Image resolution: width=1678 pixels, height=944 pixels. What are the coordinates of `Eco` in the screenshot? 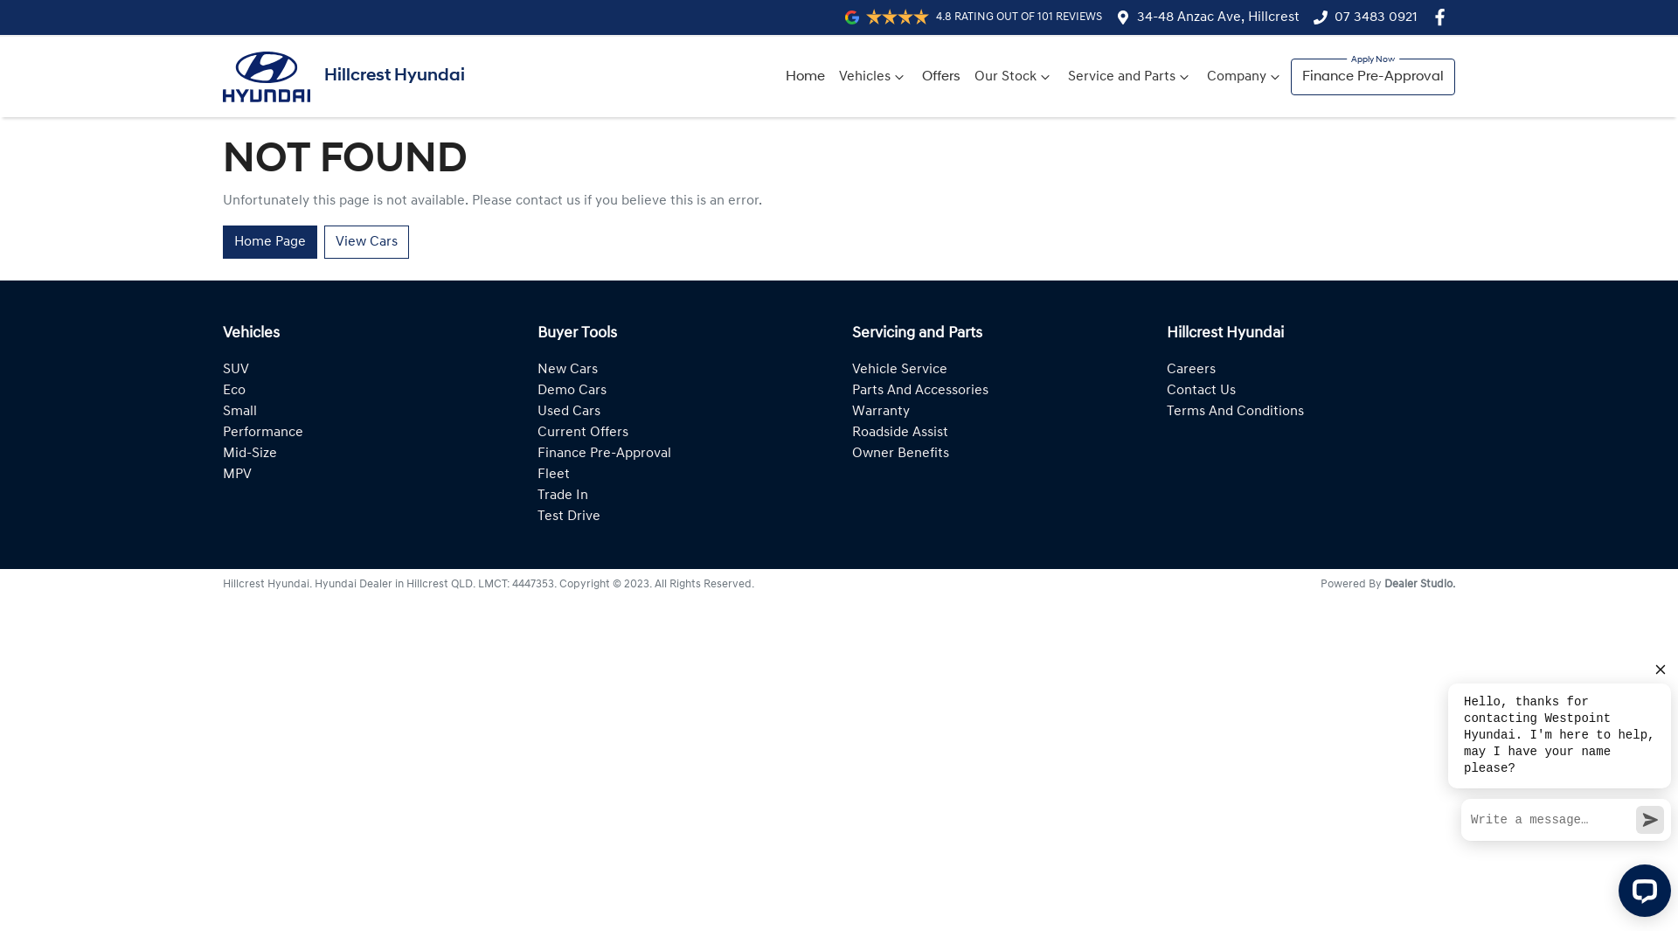 It's located at (234, 391).